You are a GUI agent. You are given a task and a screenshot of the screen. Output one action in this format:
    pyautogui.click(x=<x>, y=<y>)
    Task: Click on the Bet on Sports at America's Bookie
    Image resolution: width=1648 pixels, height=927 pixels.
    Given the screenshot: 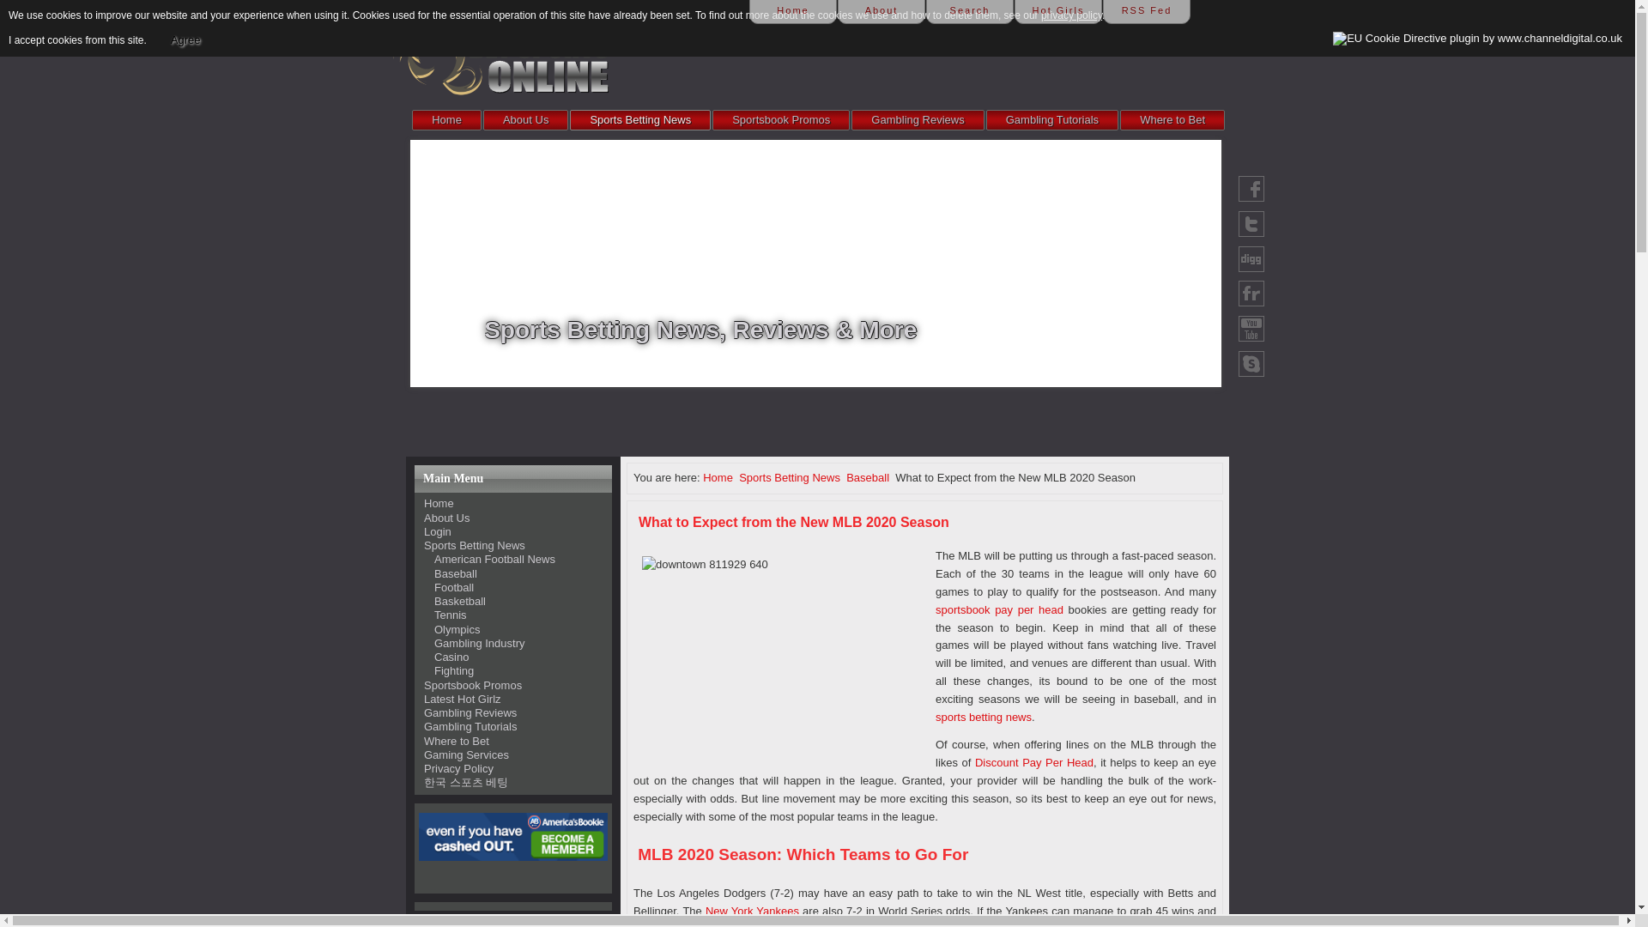 What is the action you would take?
    pyautogui.click(x=513, y=837)
    